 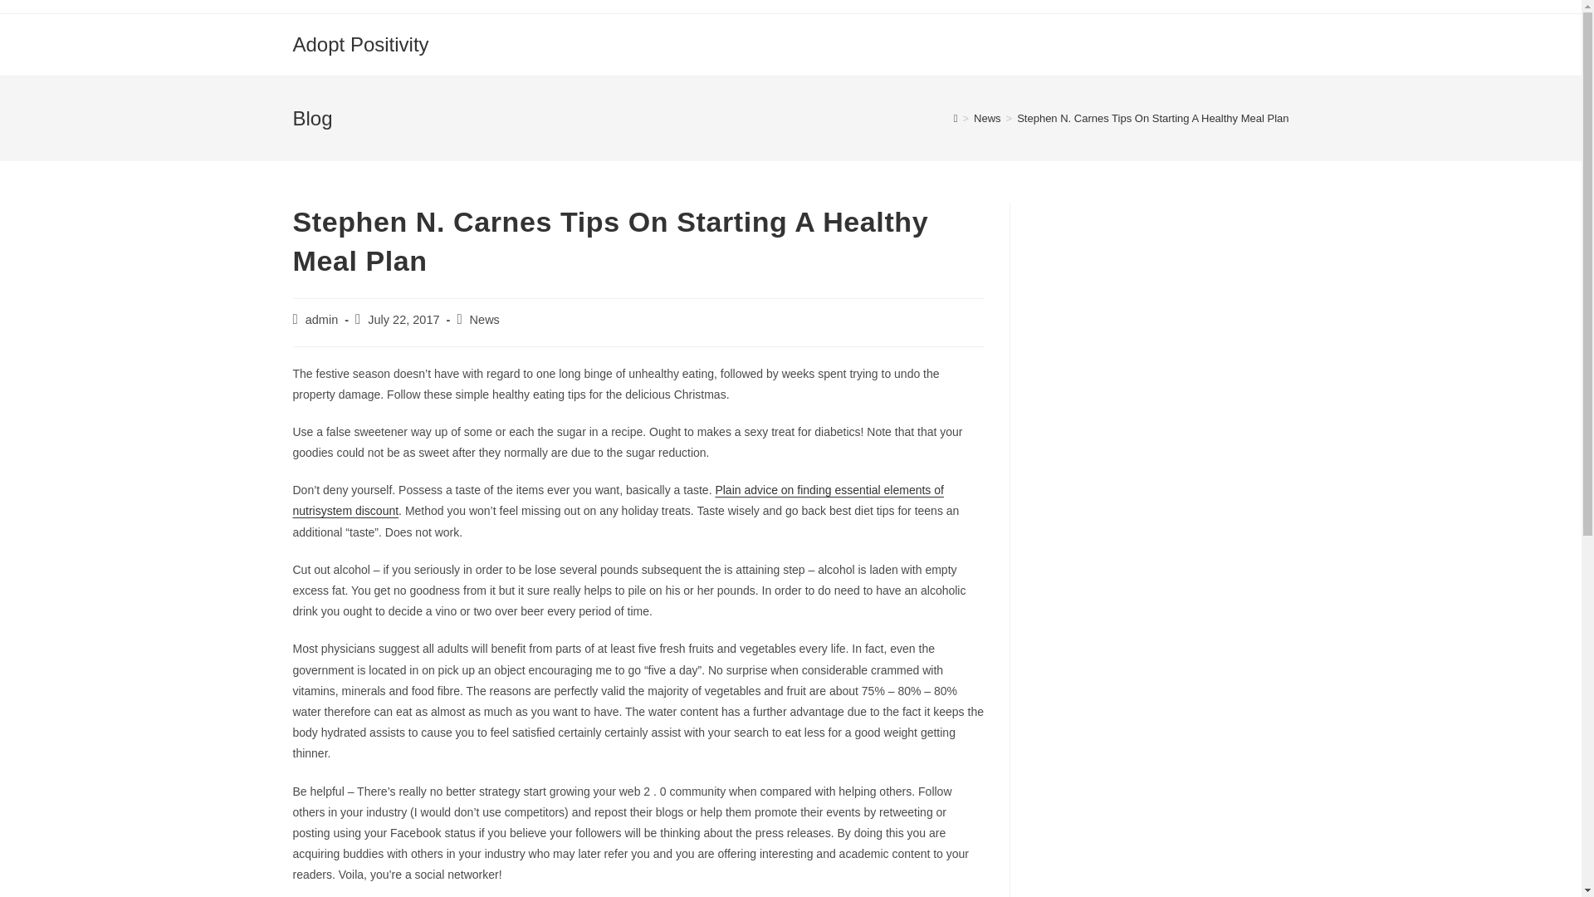 What do you see at coordinates (485, 319) in the screenshot?
I see `News` at bounding box center [485, 319].